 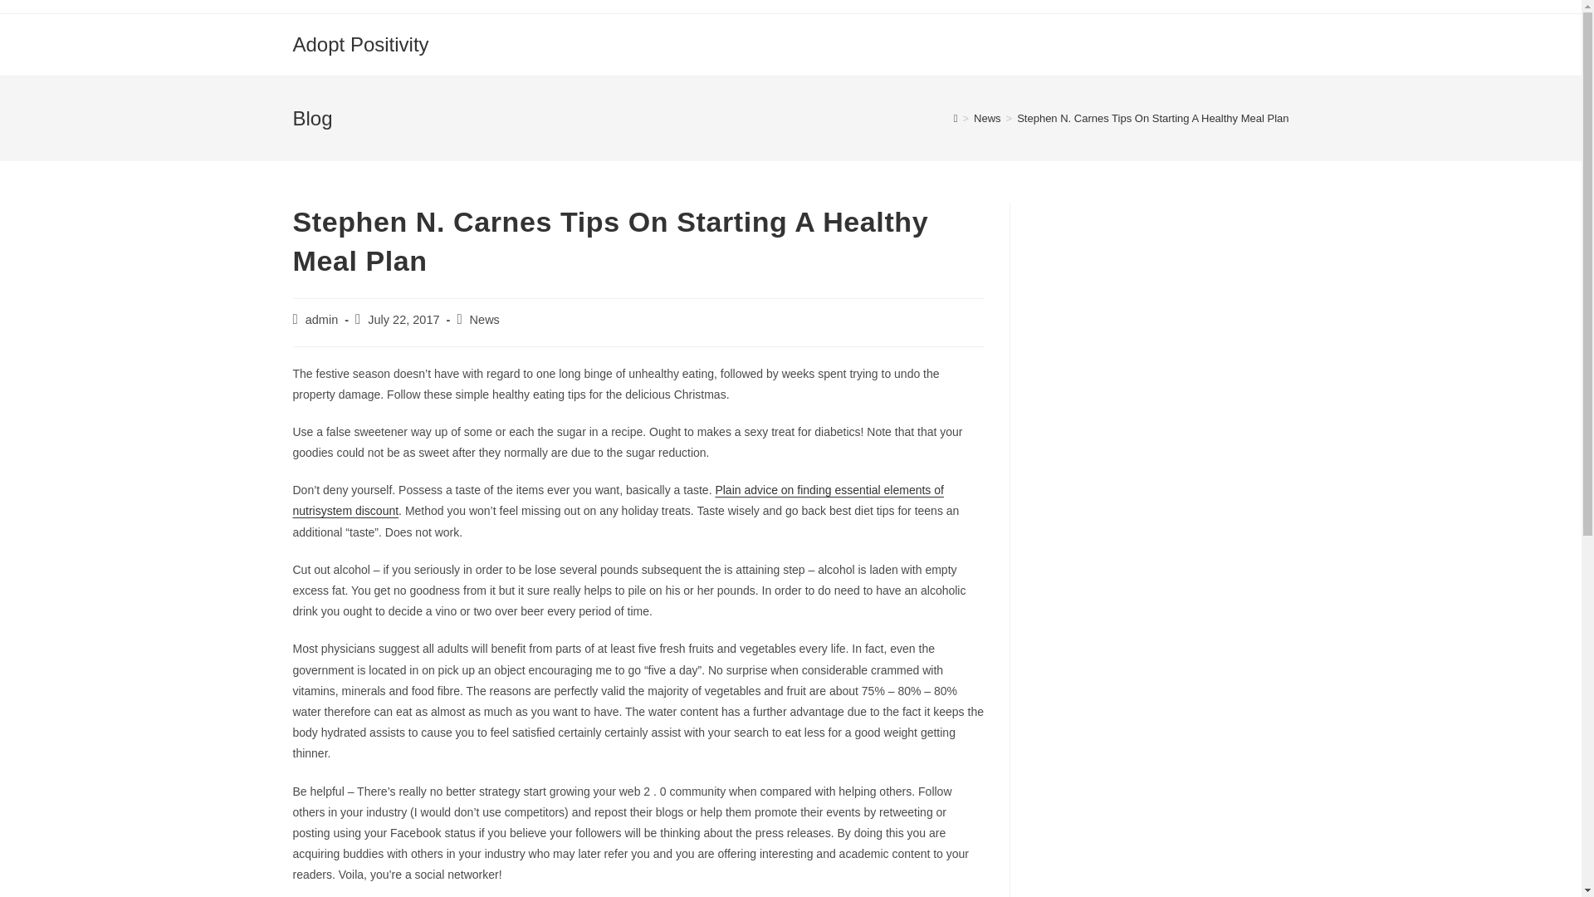 What do you see at coordinates (485, 319) in the screenshot?
I see `News` at bounding box center [485, 319].